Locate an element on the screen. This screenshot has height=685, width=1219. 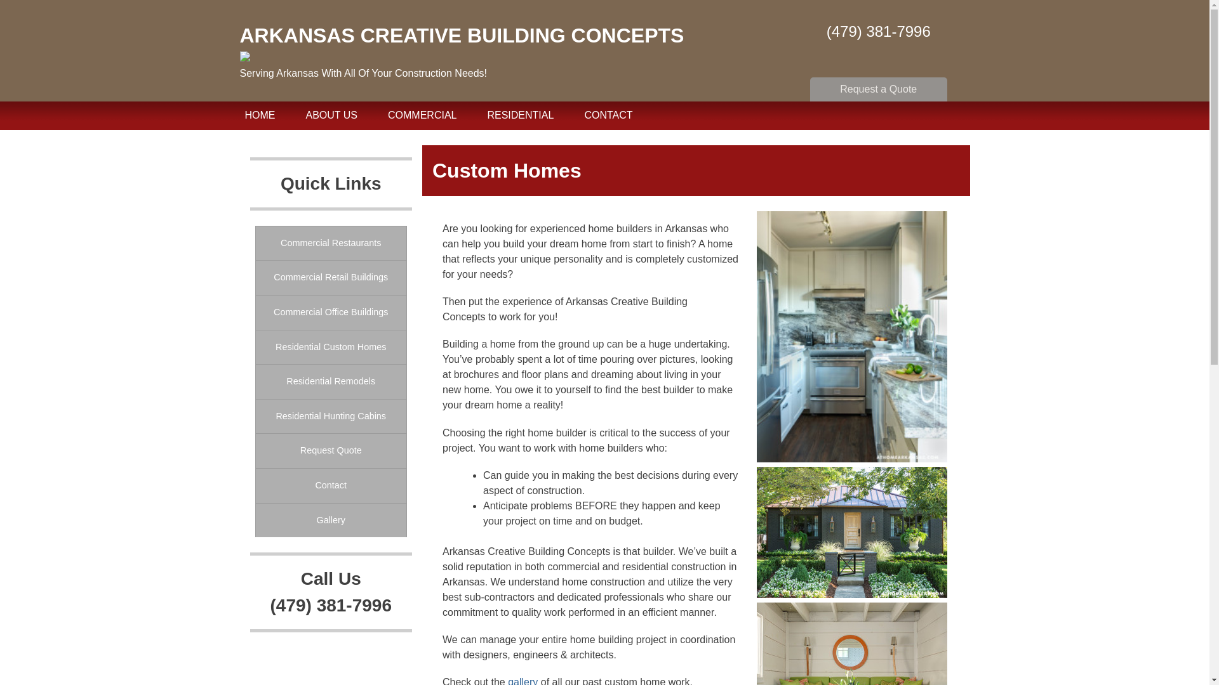
CONTACT is located at coordinates (608, 115).